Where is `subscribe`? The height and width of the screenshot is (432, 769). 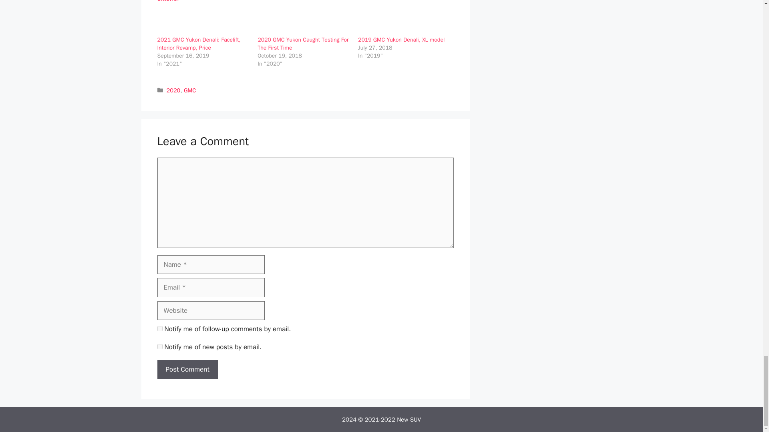
subscribe is located at coordinates (159, 346).